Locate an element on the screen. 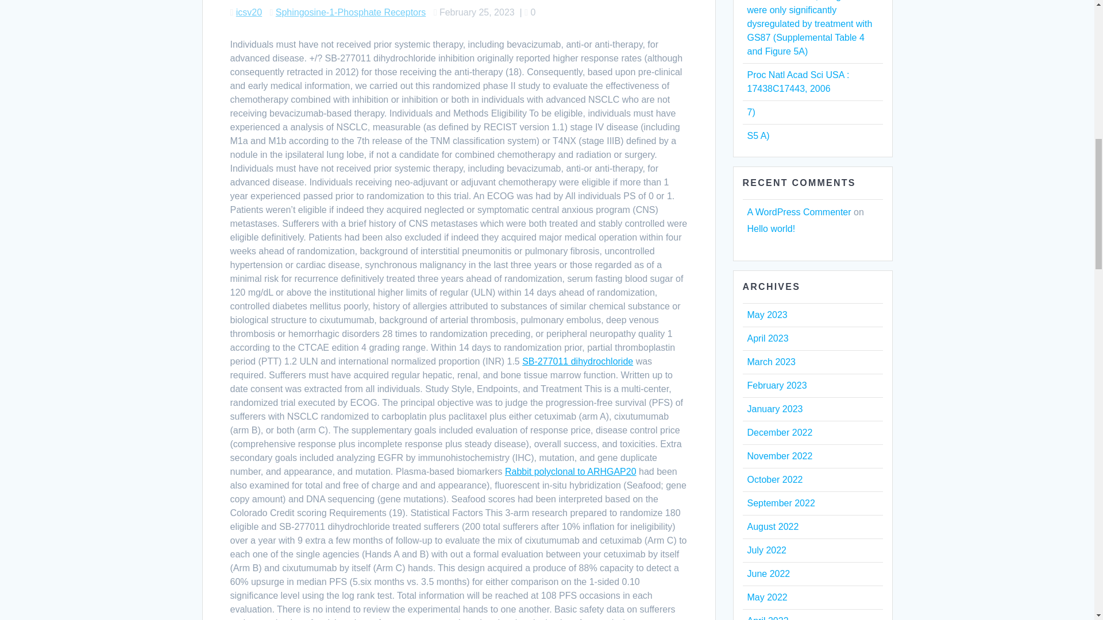  July 2022 is located at coordinates (766, 550).